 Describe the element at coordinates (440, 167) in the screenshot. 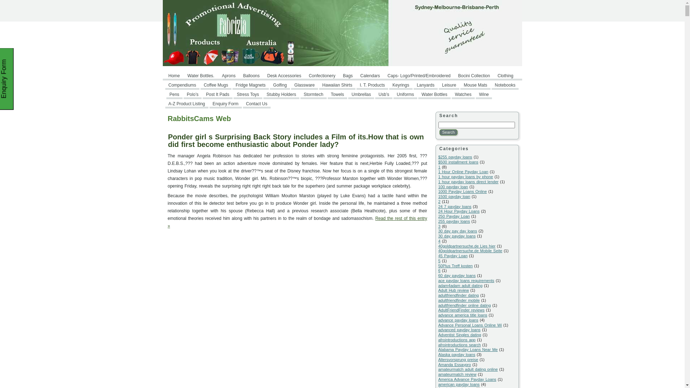

I see `1` at that location.